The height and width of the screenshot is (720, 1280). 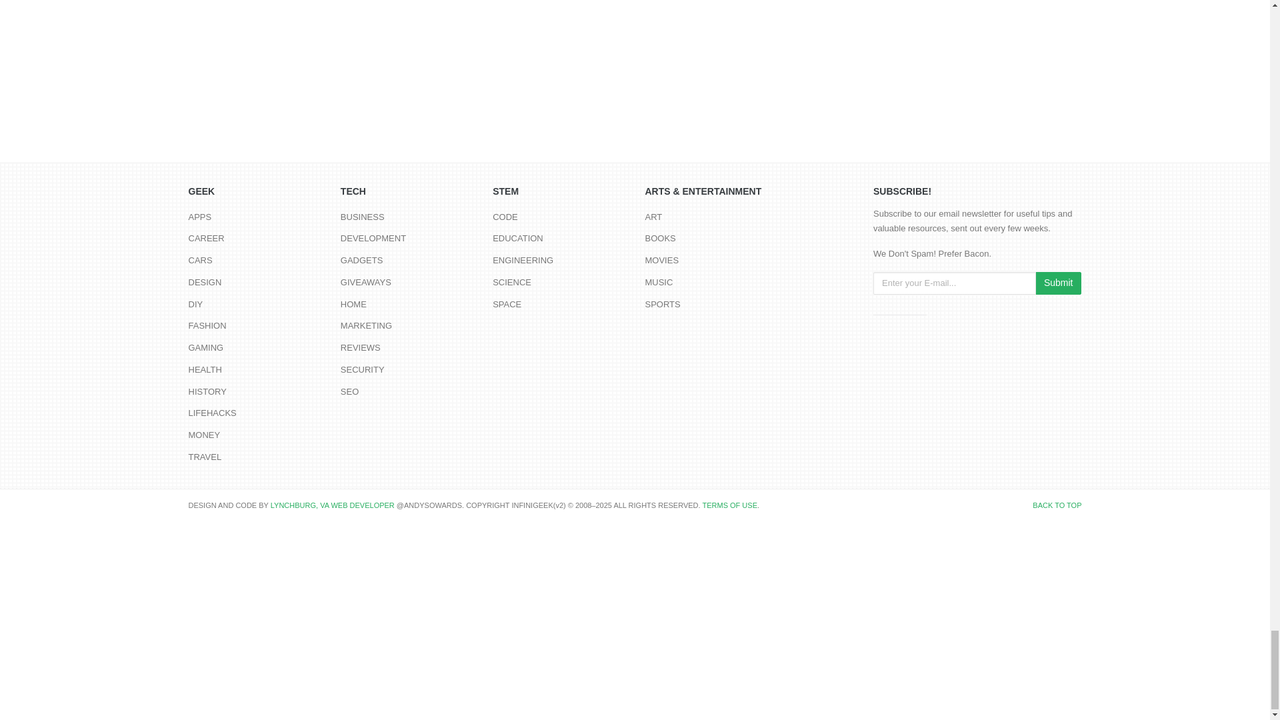 I want to click on Submit, so click(x=1059, y=283).